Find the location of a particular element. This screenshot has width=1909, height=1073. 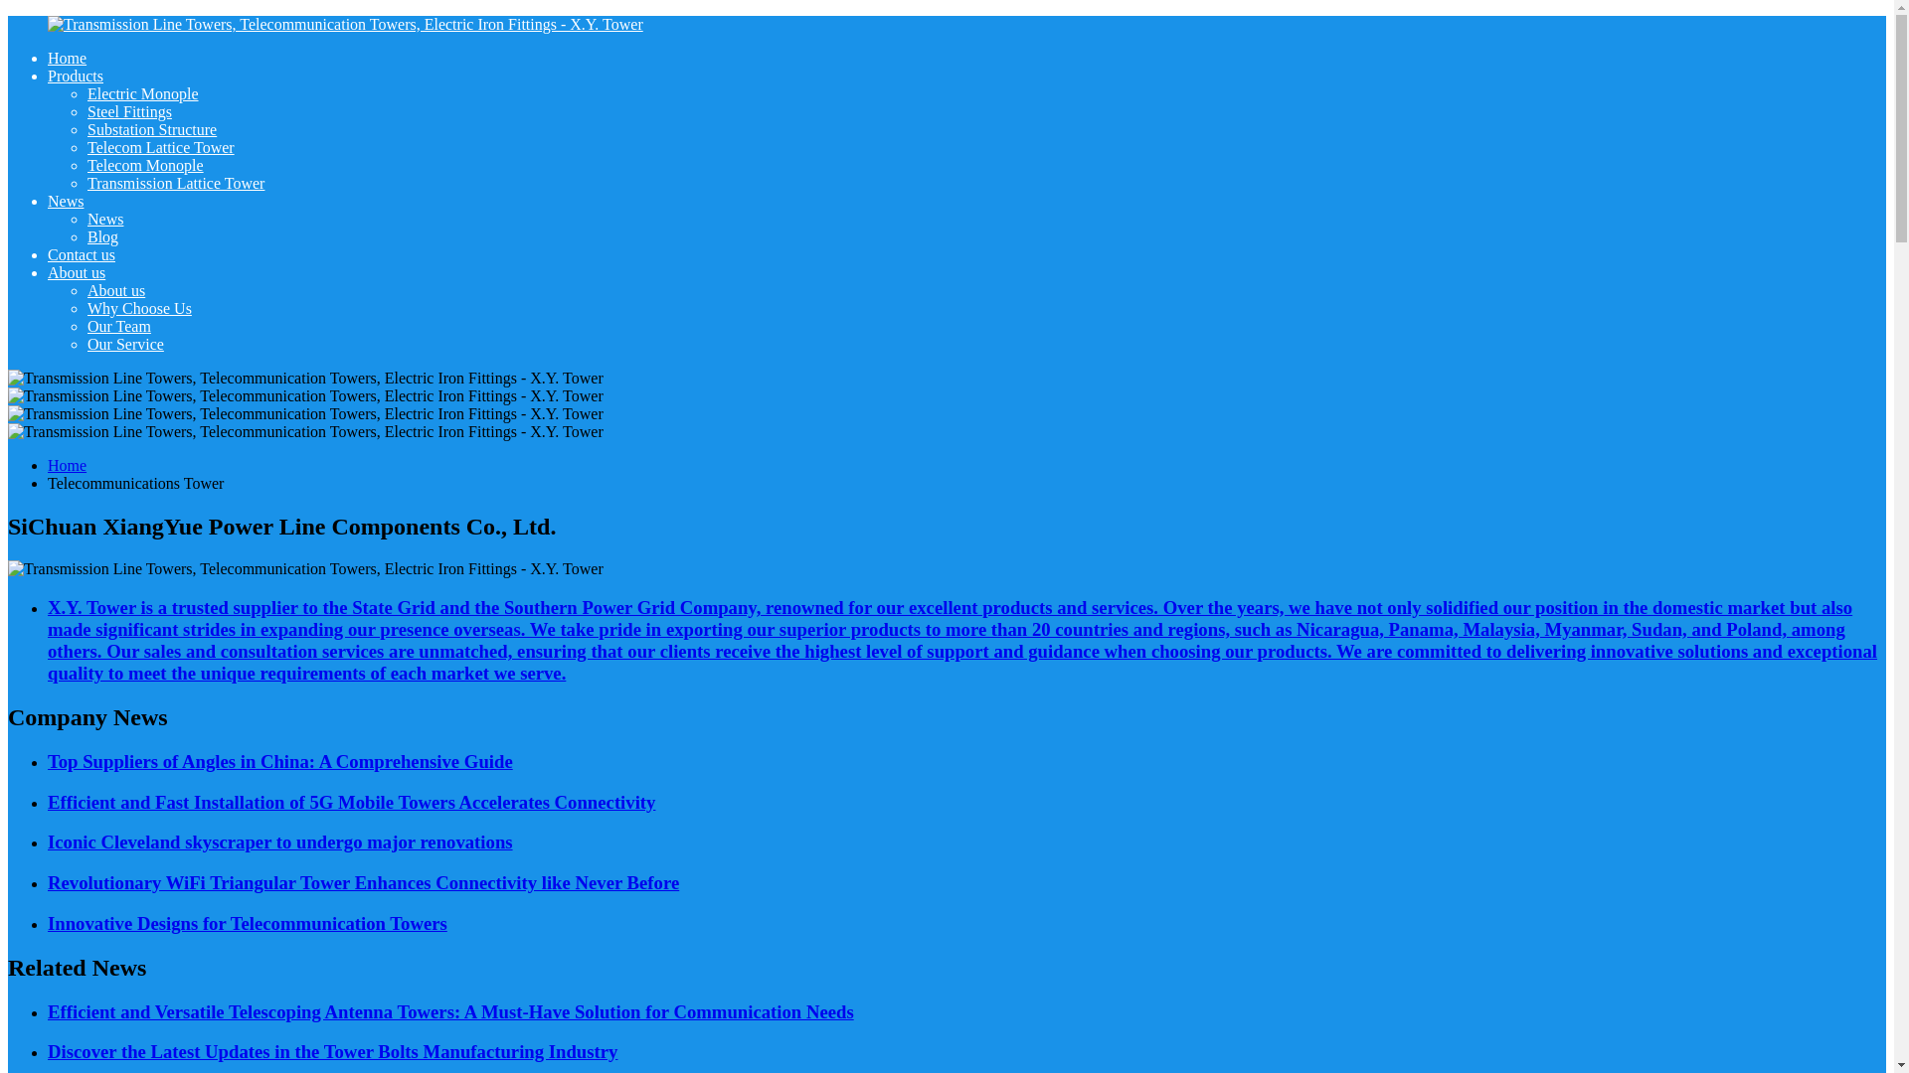

Steel Fittings is located at coordinates (129, 111).